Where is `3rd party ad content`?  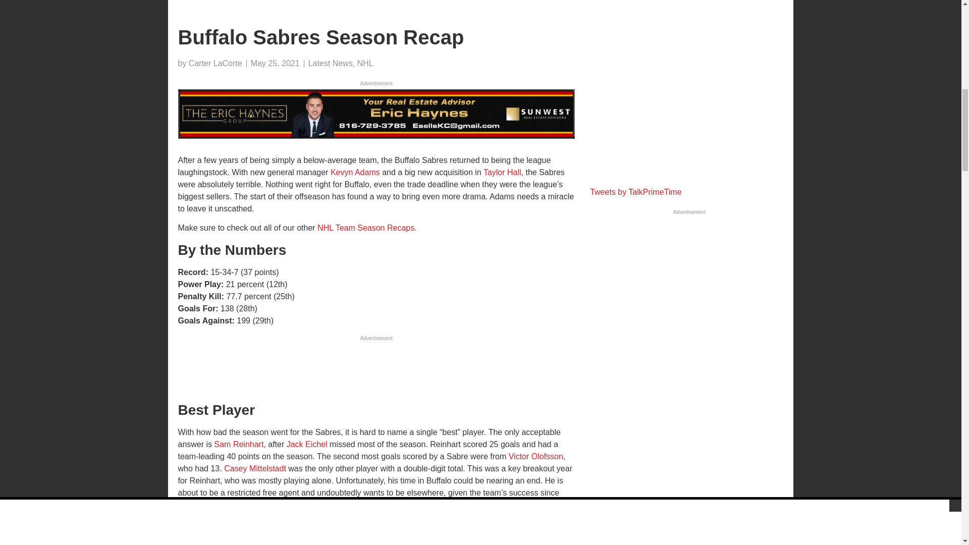
3rd party ad content is located at coordinates (689, 88).